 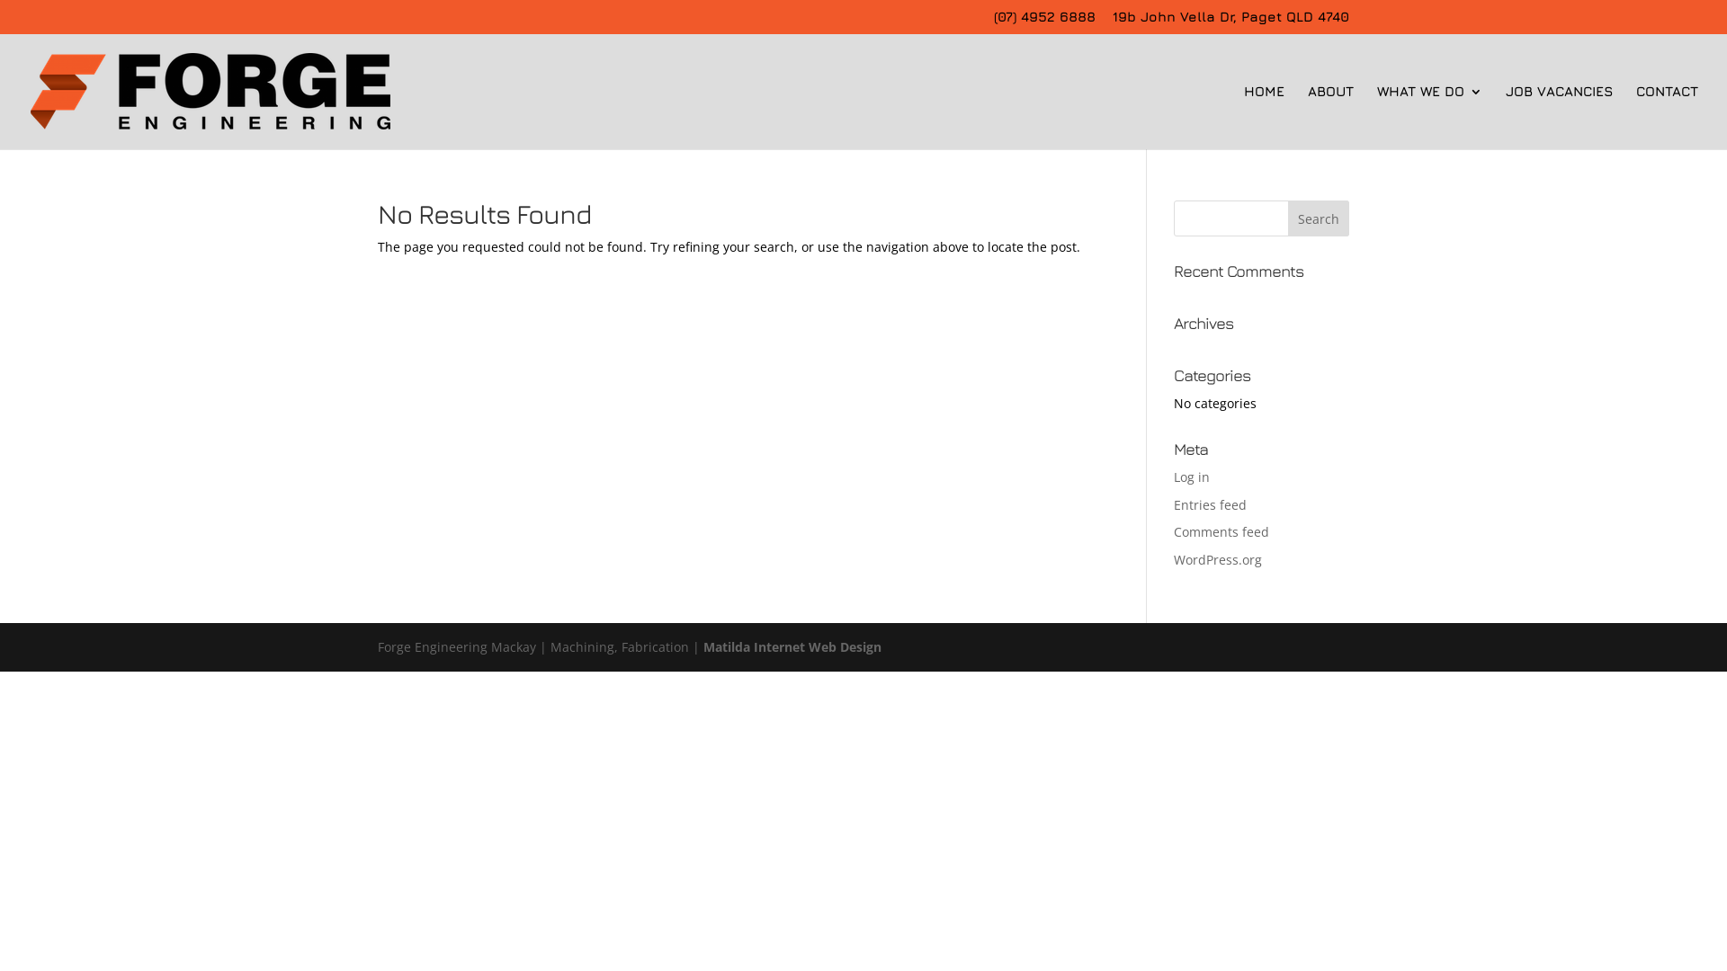 I want to click on CONTACT, so click(x=1668, y=117).